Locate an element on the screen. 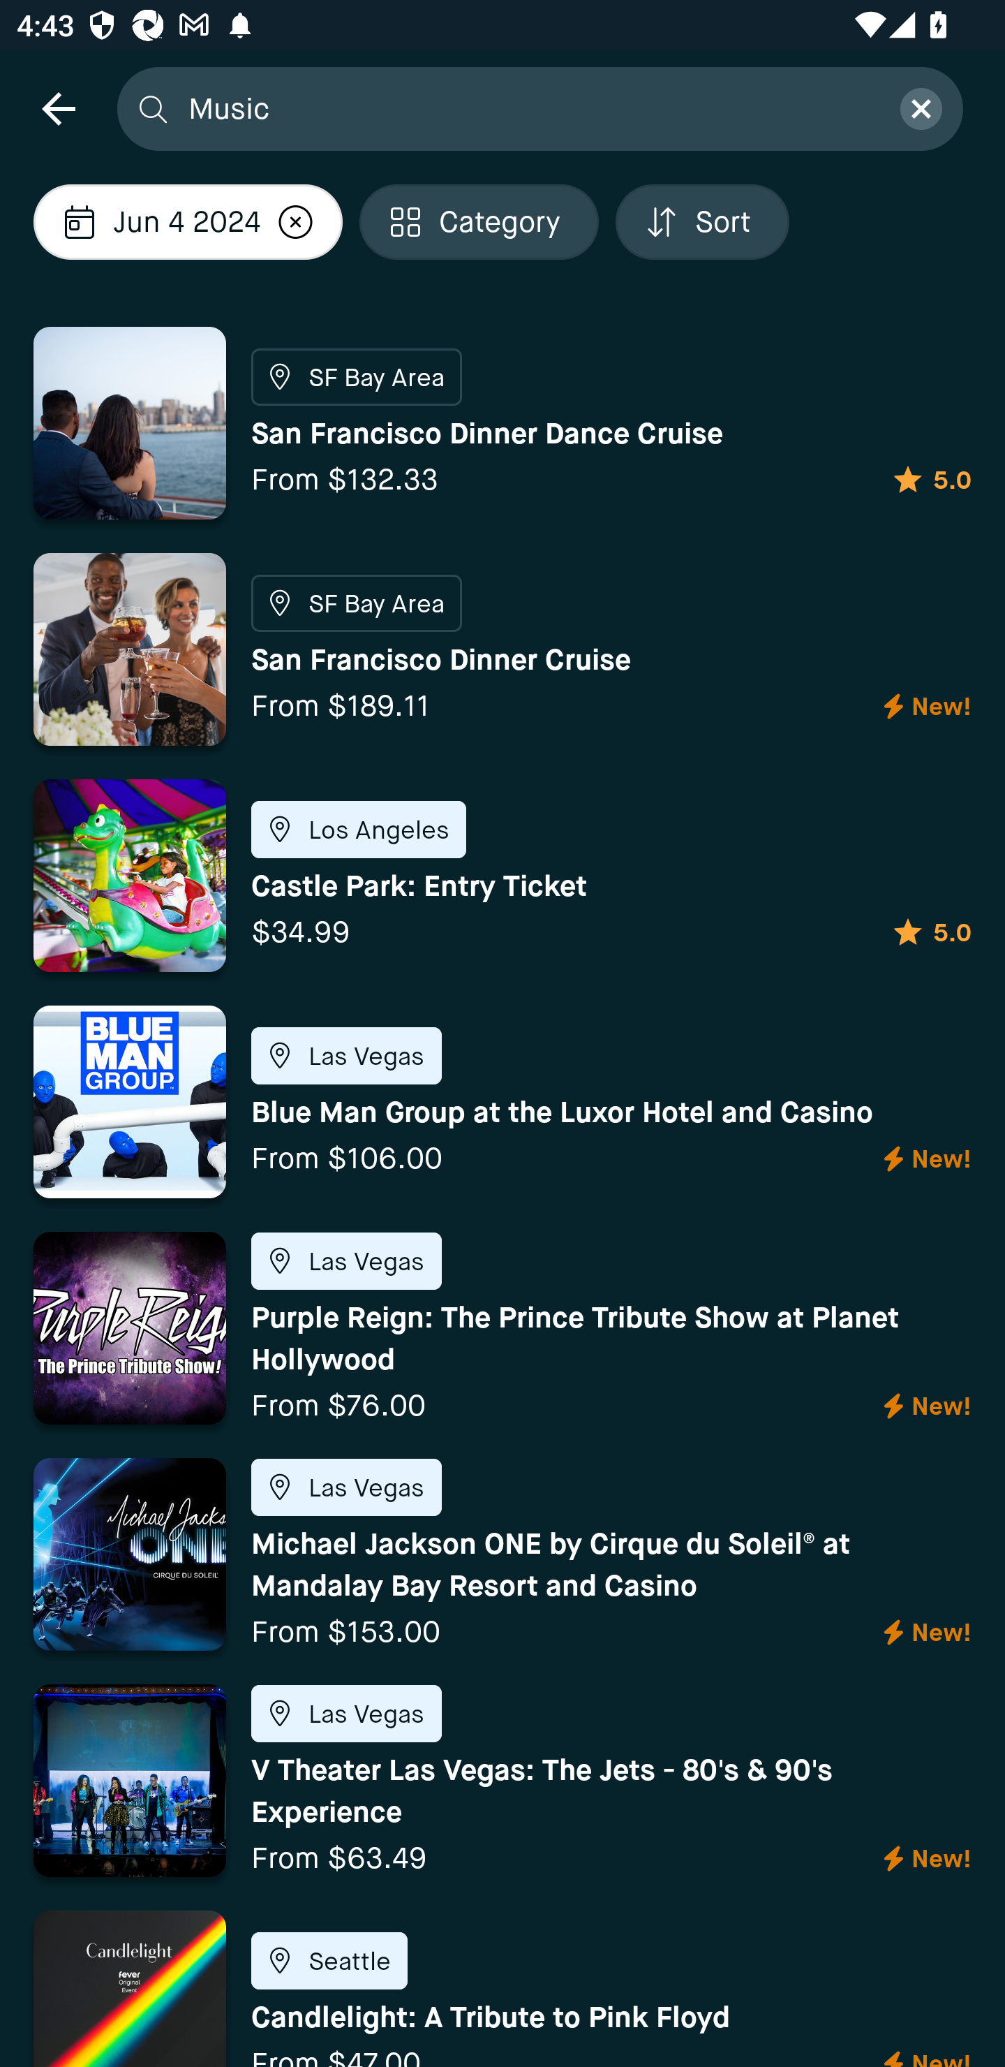 The image size is (1005, 2067). Music is located at coordinates (530, 108).